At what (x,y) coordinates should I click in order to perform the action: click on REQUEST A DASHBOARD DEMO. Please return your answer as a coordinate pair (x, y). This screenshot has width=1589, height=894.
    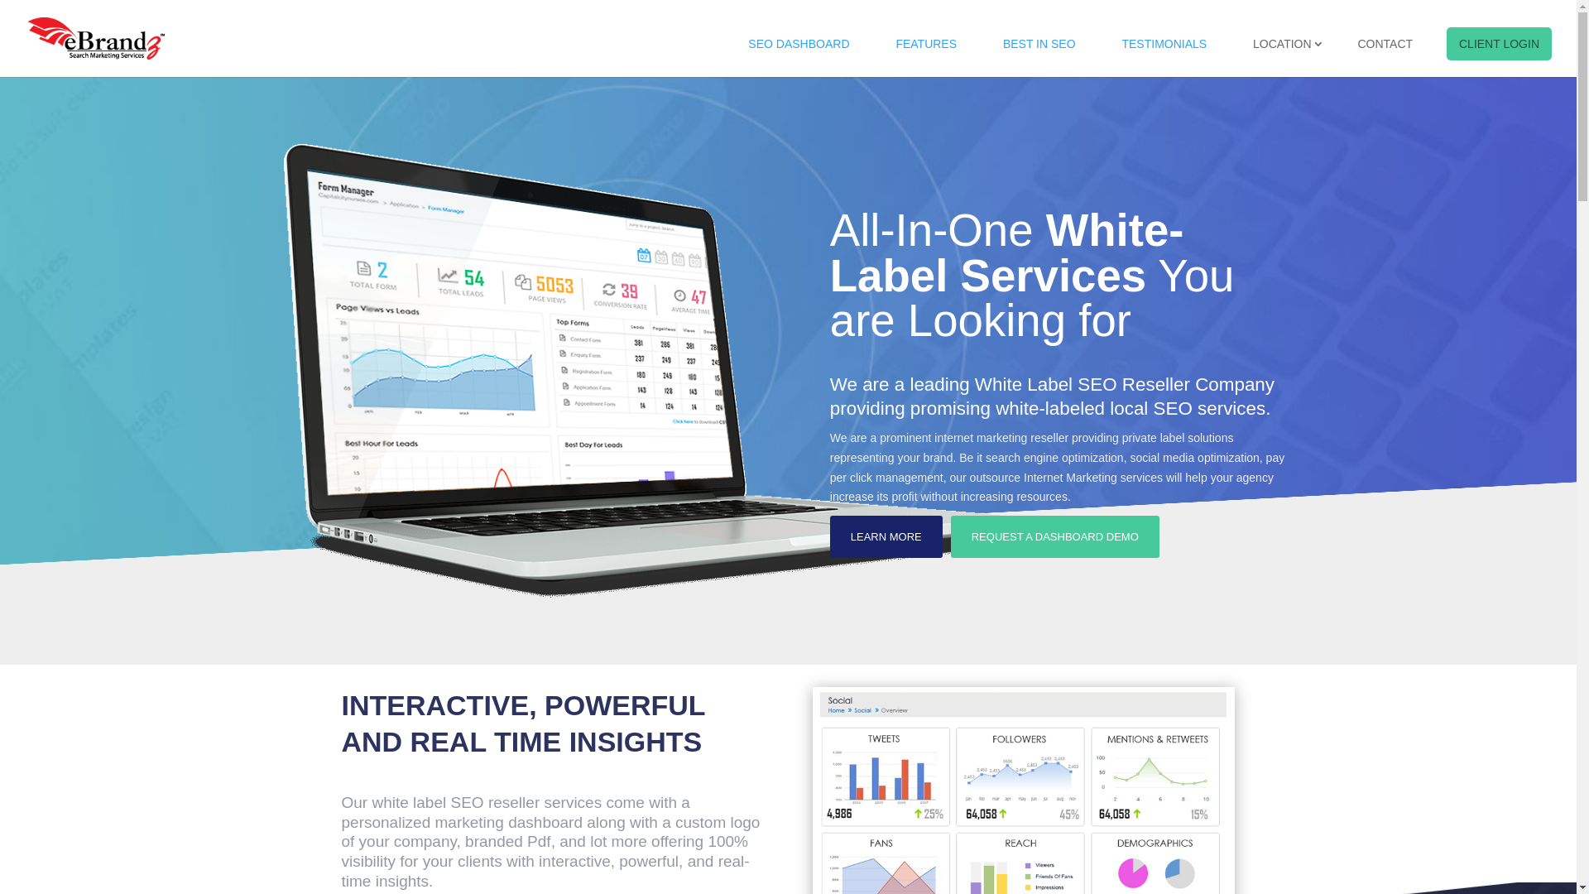
    Looking at the image, I should click on (1055, 536).